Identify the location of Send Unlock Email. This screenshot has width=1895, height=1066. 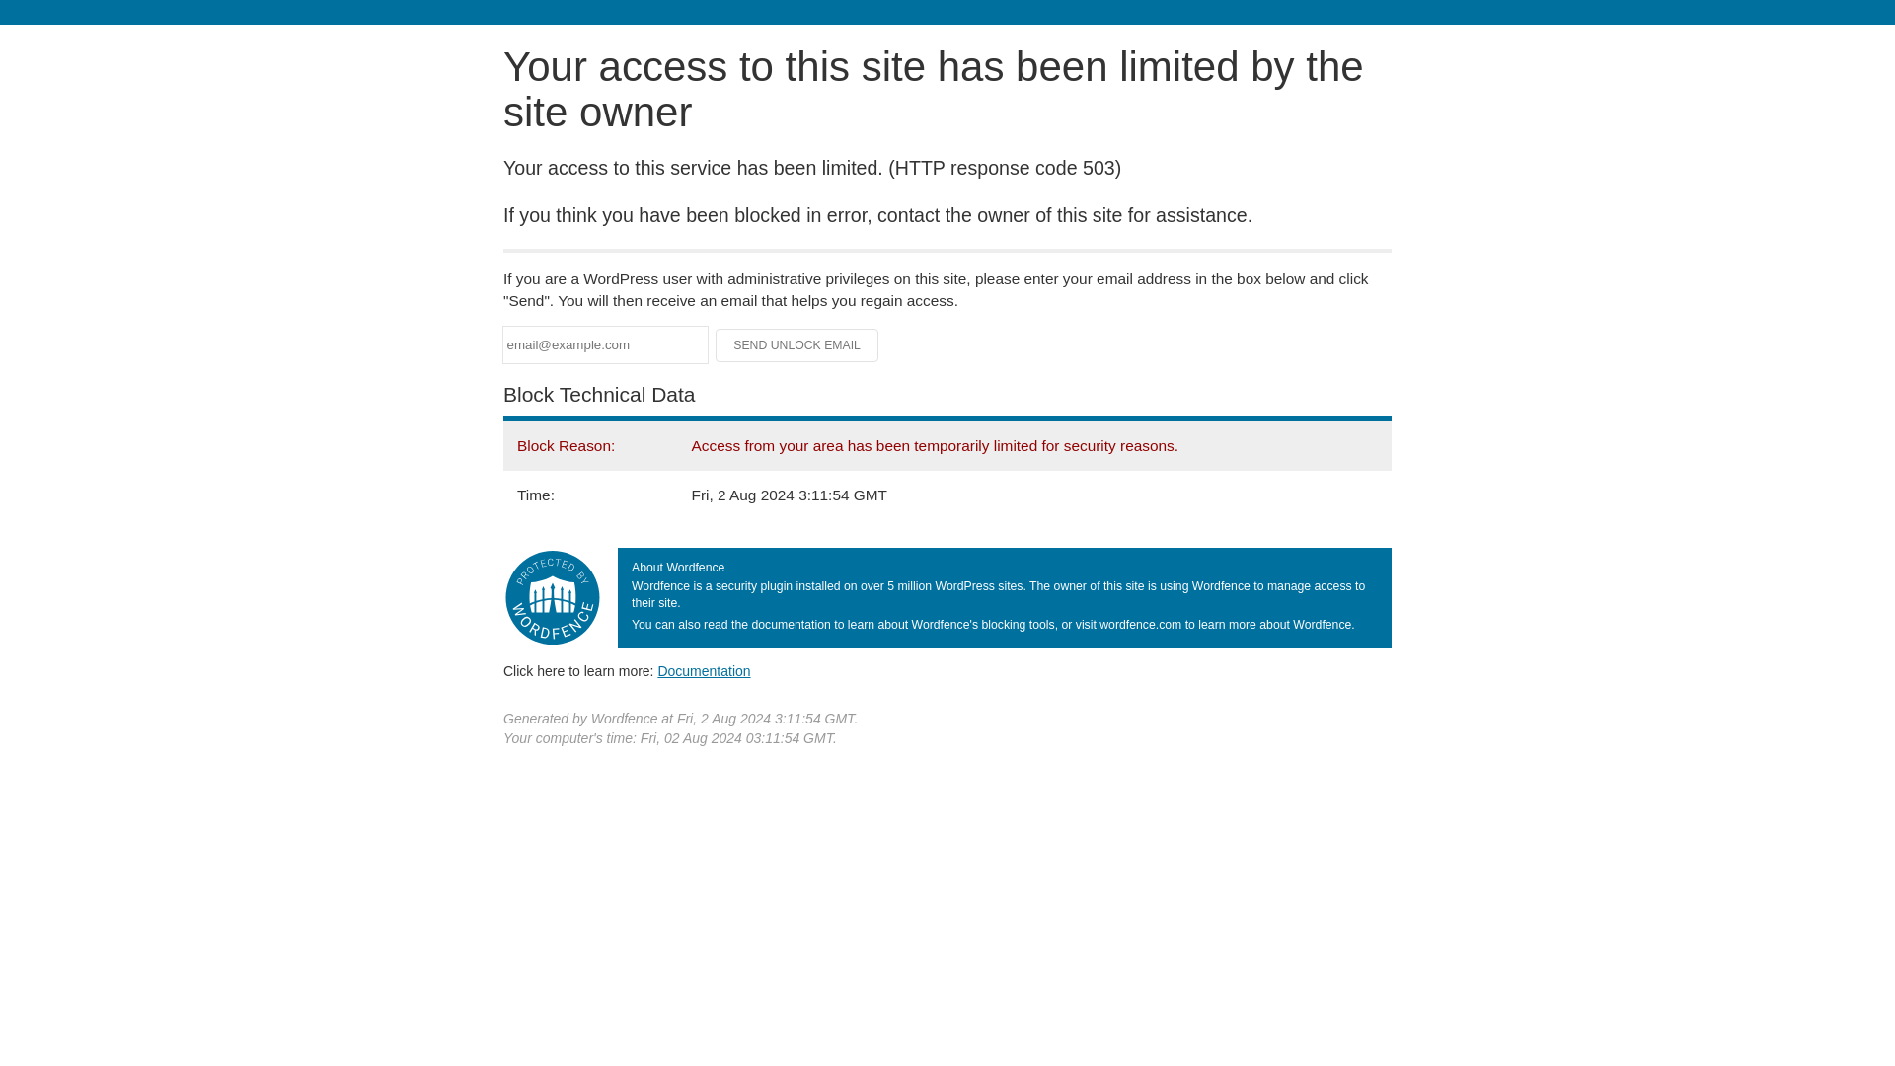
(797, 345).